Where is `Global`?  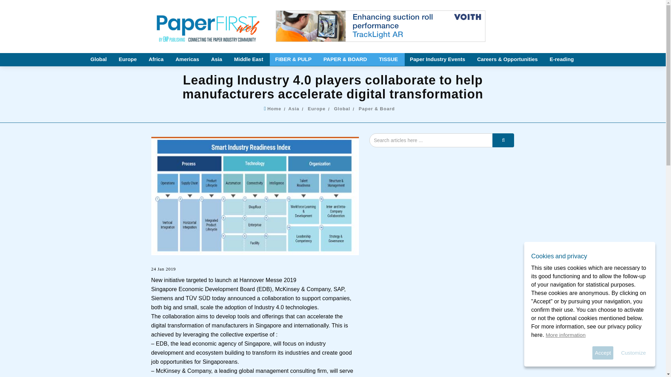 Global is located at coordinates (99, 59).